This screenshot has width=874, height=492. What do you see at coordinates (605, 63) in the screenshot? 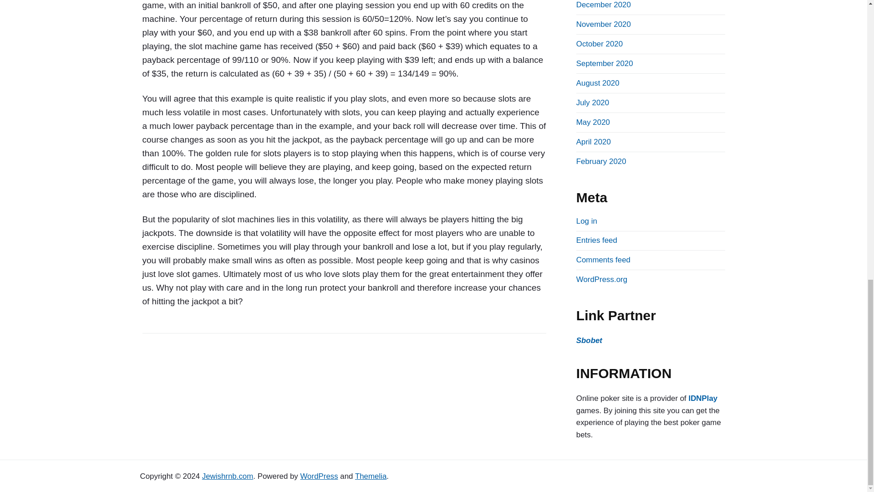
I see `September 2020` at bounding box center [605, 63].